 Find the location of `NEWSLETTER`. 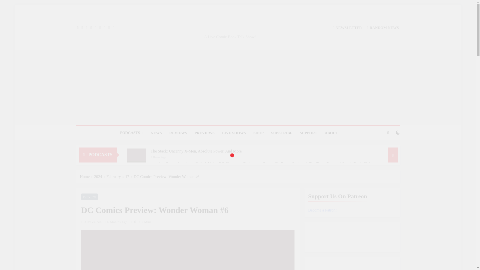

NEWSLETTER is located at coordinates (347, 27).